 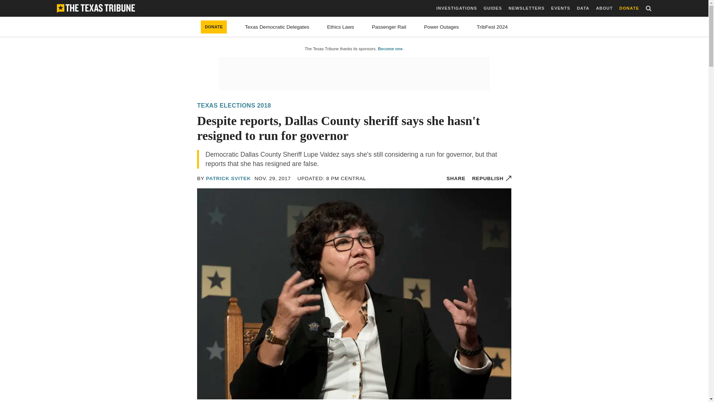 What do you see at coordinates (527, 8) in the screenshot?
I see `NEWSLETTERS` at bounding box center [527, 8].